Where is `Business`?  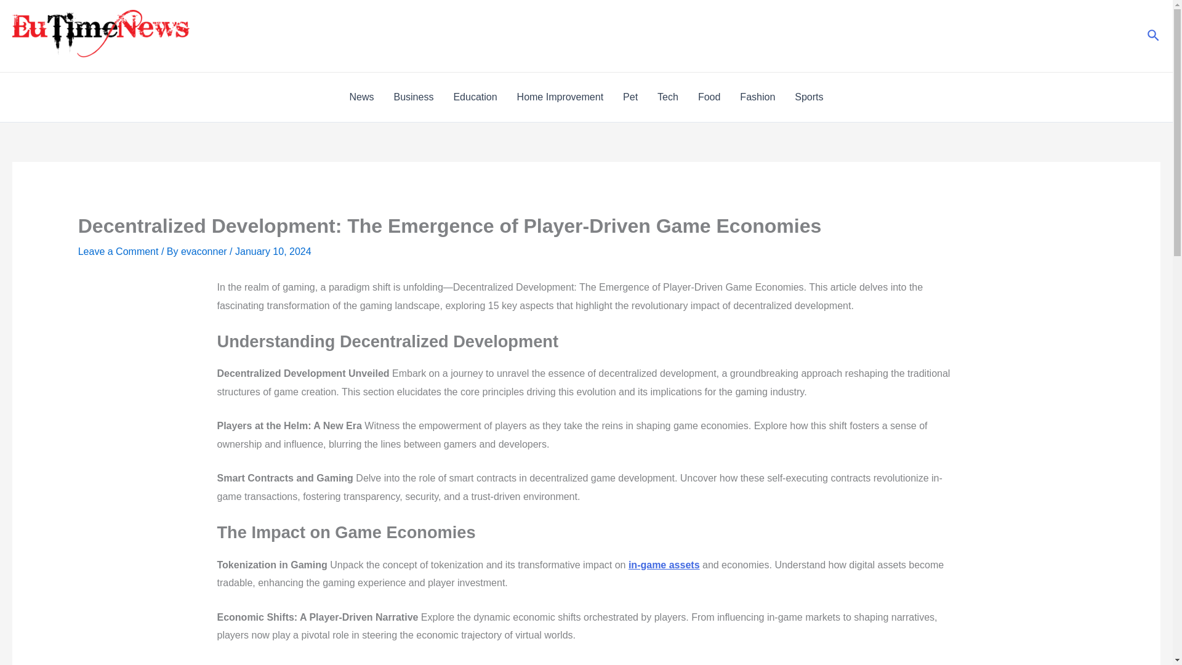 Business is located at coordinates (413, 97).